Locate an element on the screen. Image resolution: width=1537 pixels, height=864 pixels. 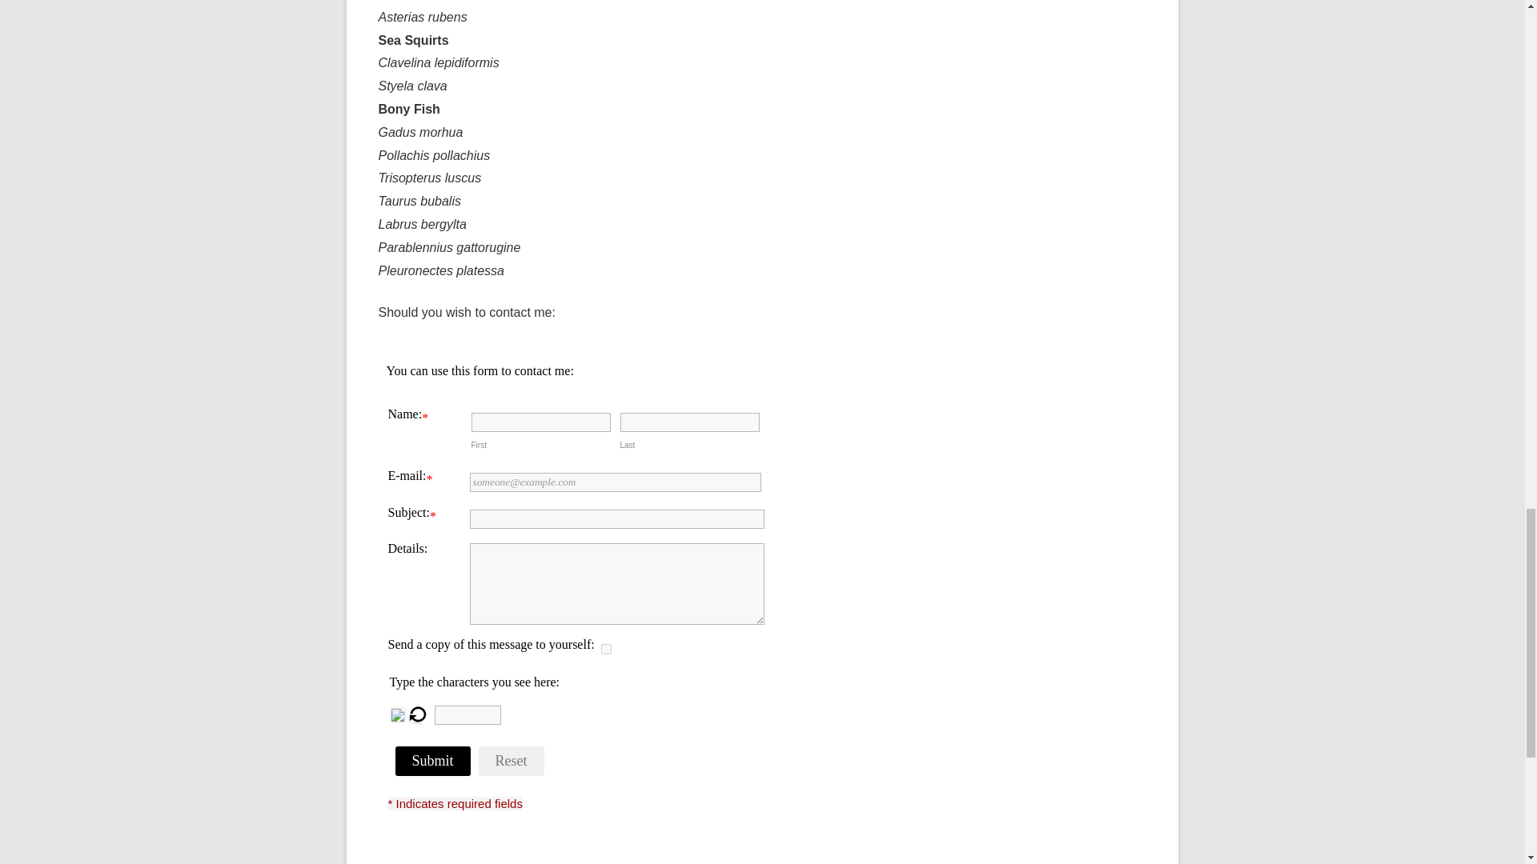
on is located at coordinates (605, 648).